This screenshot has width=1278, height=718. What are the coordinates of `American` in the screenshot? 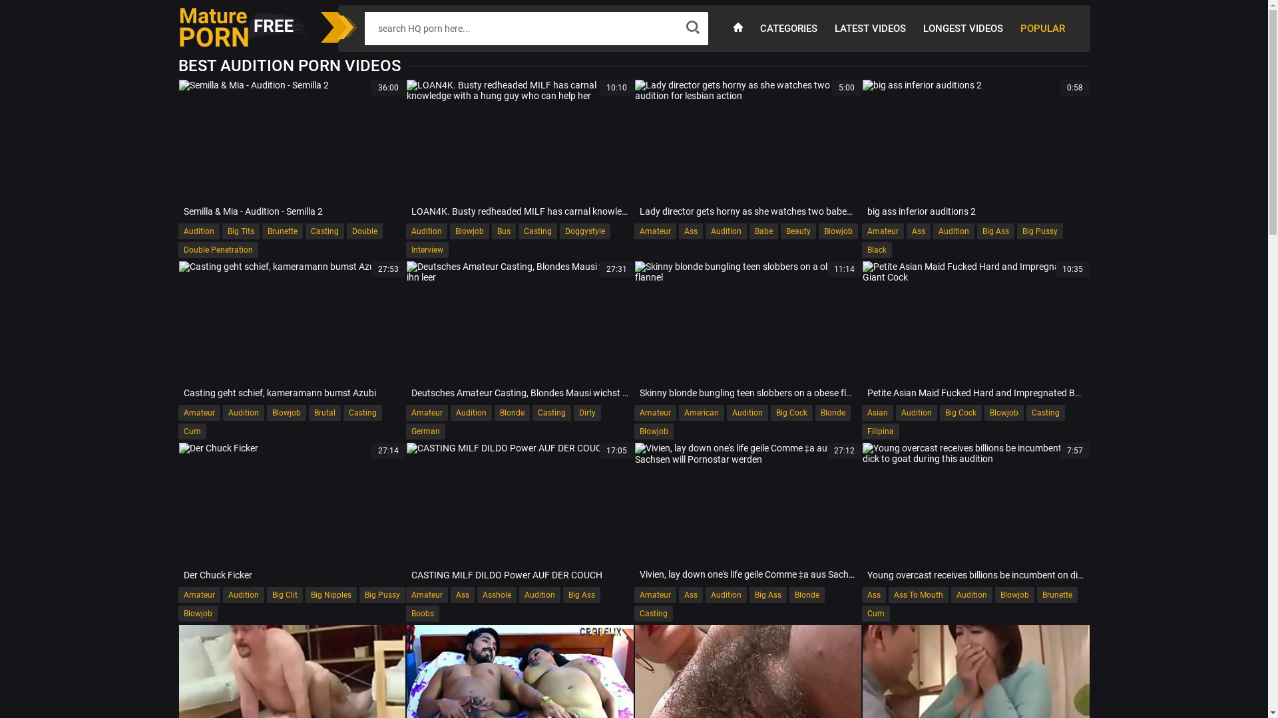 It's located at (702, 413).